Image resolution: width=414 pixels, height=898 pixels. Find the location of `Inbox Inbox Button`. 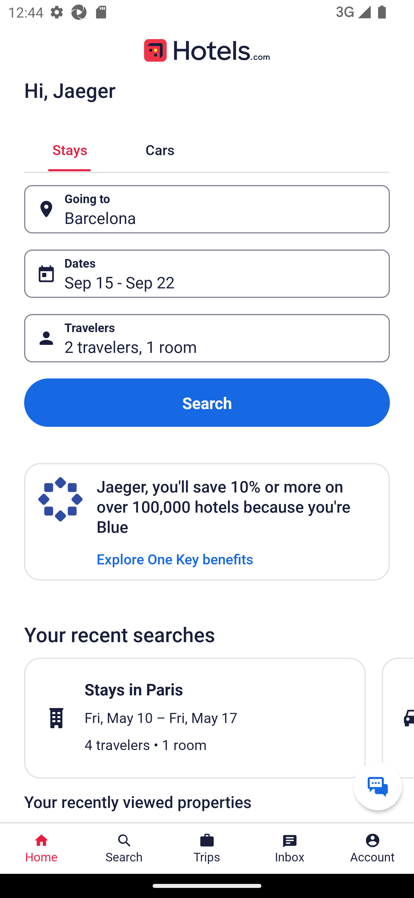

Inbox Inbox Button is located at coordinates (290, 848).